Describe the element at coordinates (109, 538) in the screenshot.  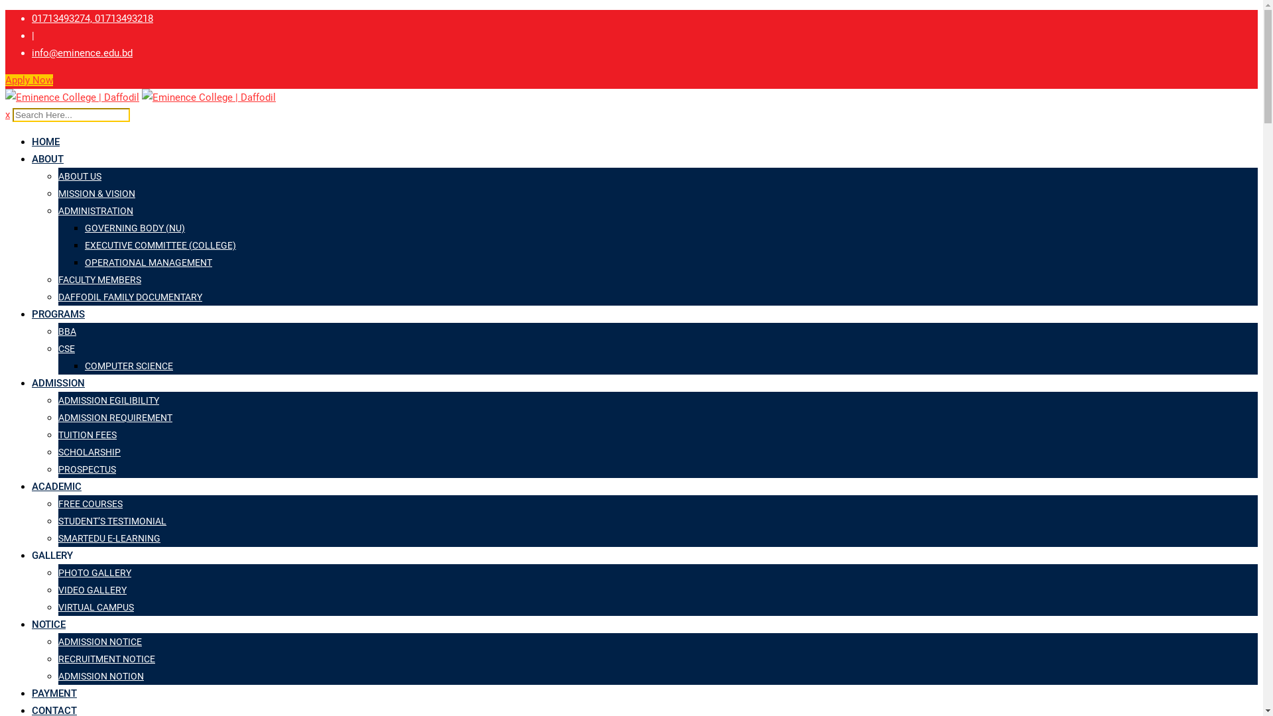
I see `SMARTEDU E-LEARNING` at that location.